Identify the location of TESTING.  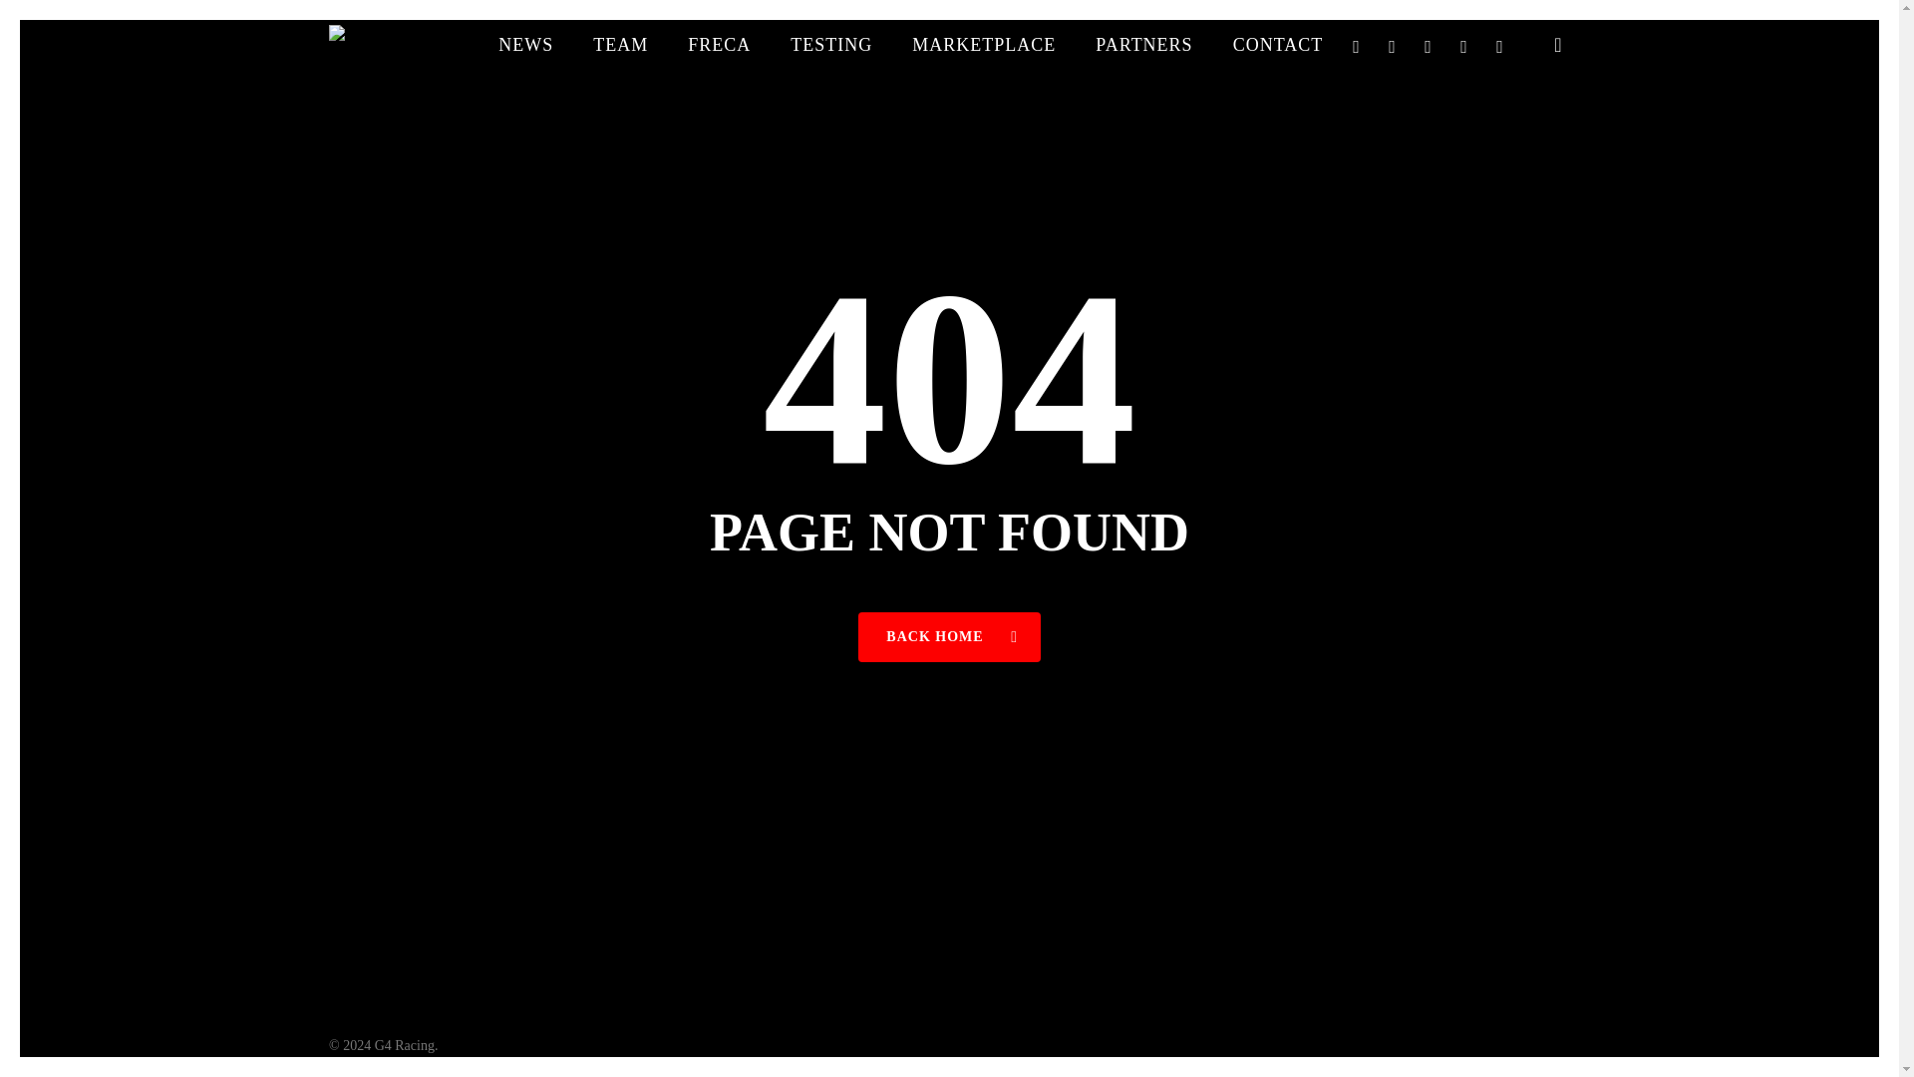
(831, 44).